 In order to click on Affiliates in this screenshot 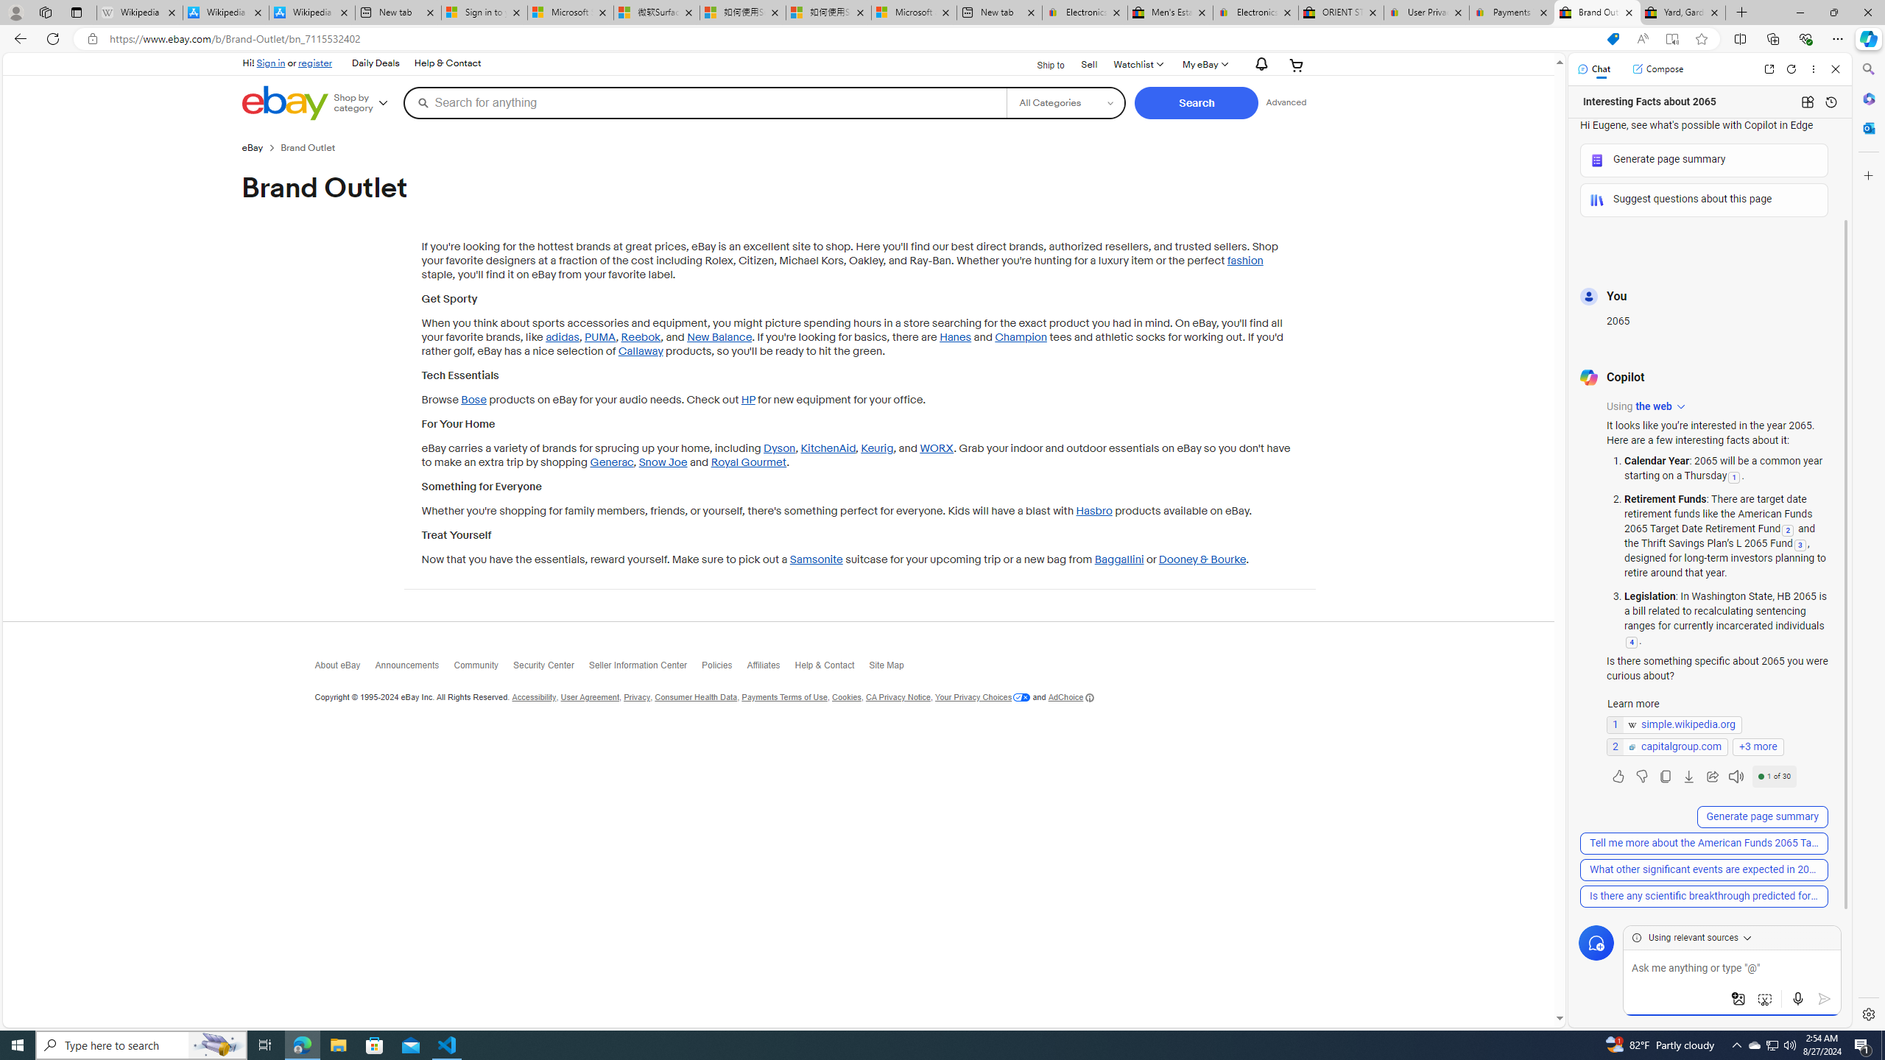, I will do `click(770, 669)`.